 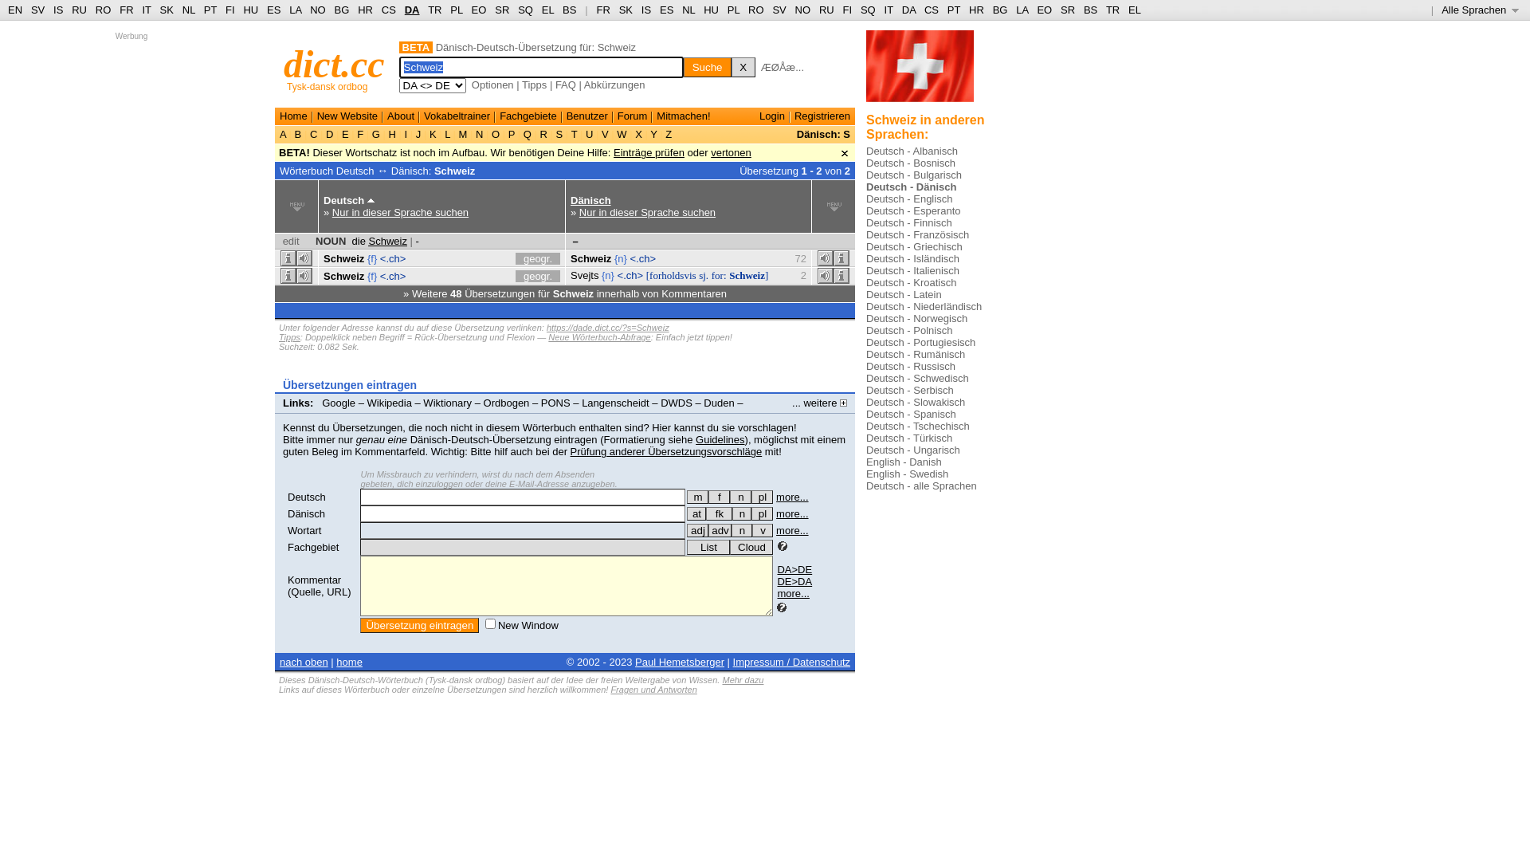 What do you see at coordinates (1090, 10) in the screenshot?
I see `BS` at bounding box center [1090, 10].